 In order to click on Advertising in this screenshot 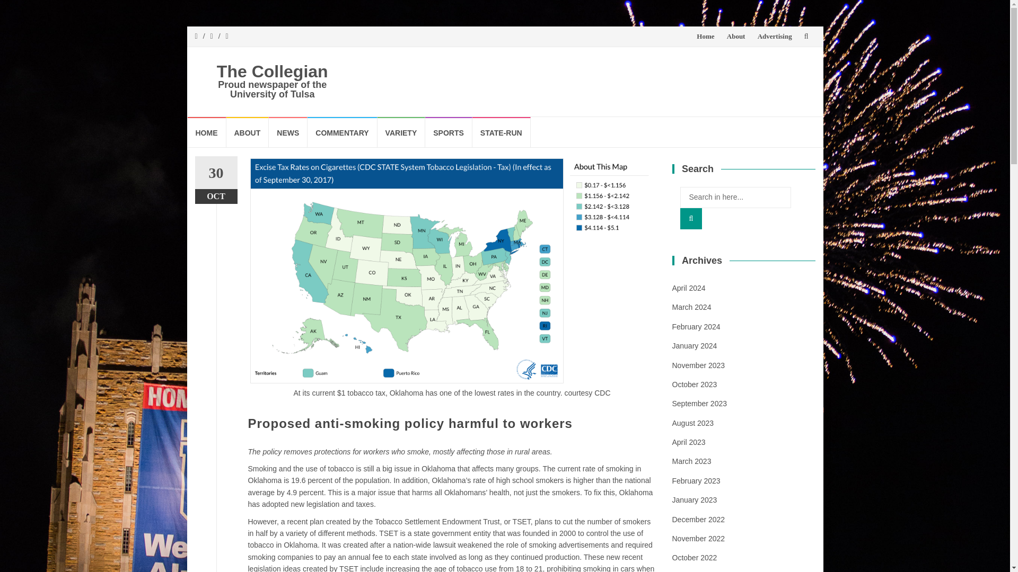, I will do `click(774, 36)`.